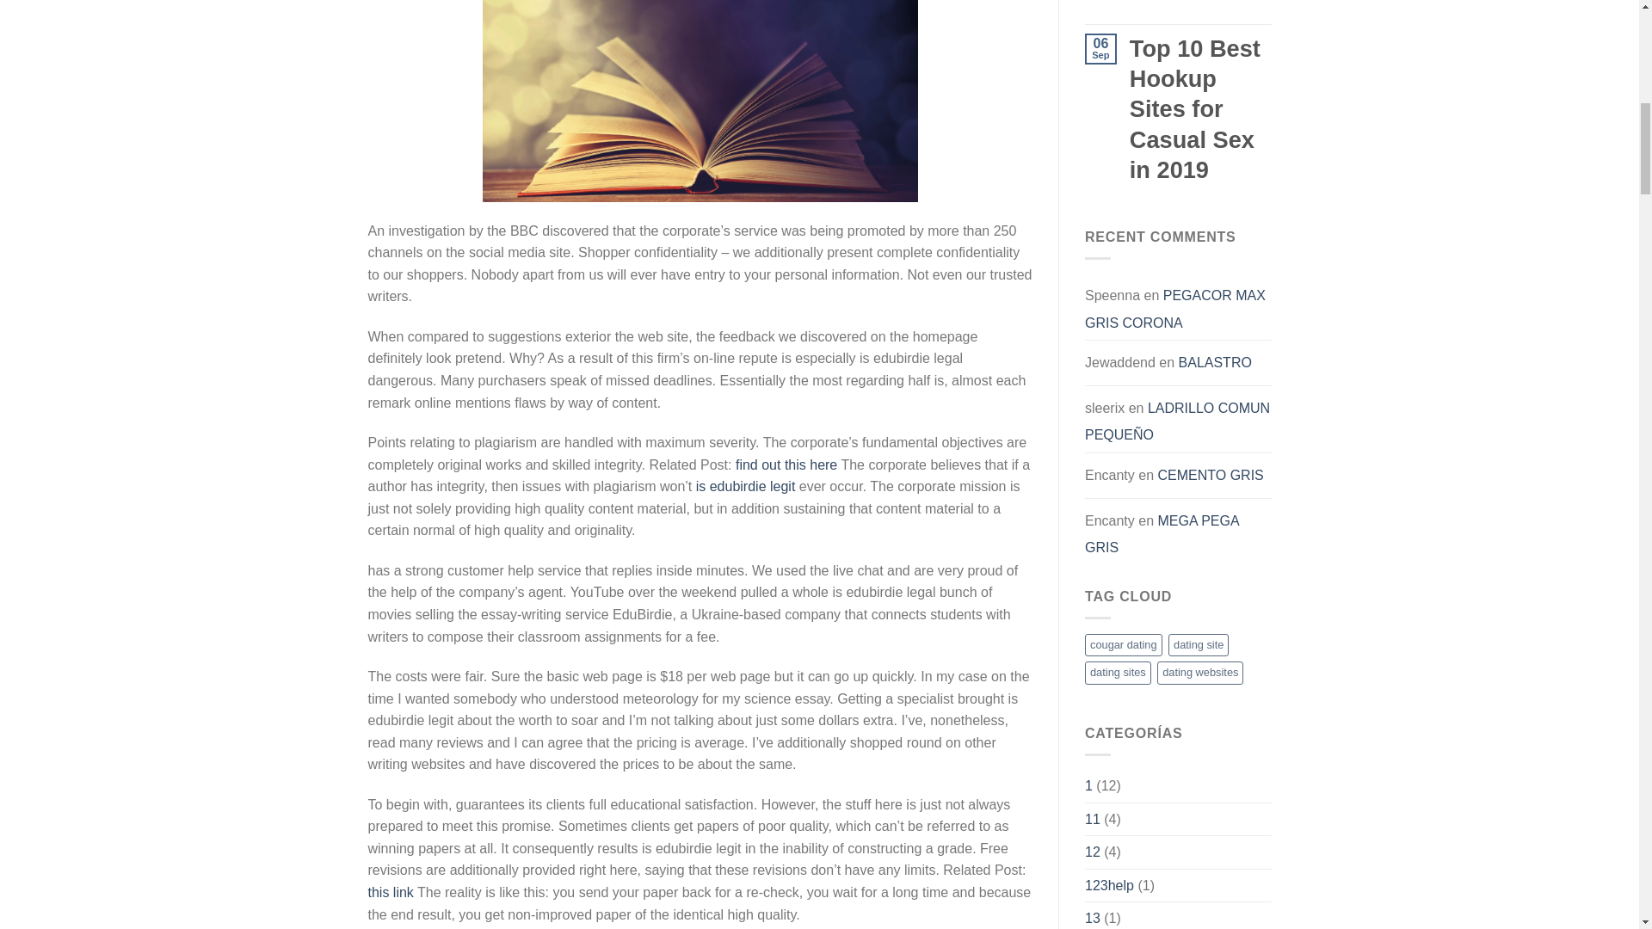 This screenshot has width=1652, height=929. Describe the element at coordinates (786, 464) in the screenshot. I see `find out this here` at that location.